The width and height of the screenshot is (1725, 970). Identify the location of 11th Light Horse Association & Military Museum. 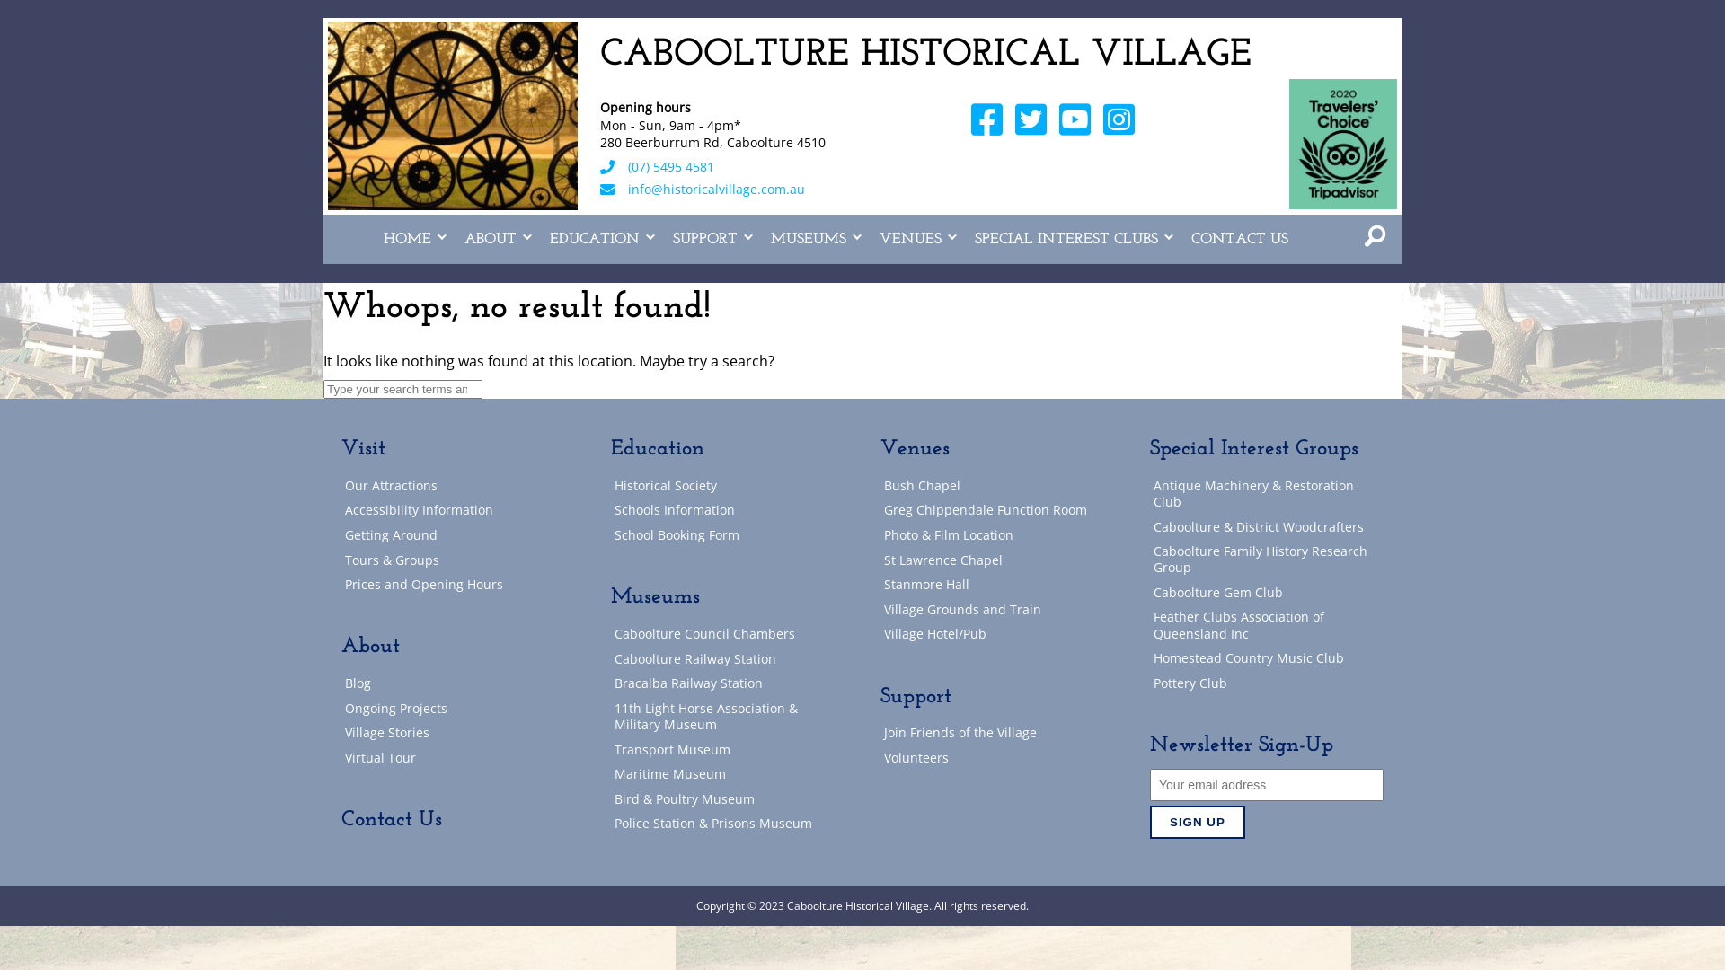
(728, 717).